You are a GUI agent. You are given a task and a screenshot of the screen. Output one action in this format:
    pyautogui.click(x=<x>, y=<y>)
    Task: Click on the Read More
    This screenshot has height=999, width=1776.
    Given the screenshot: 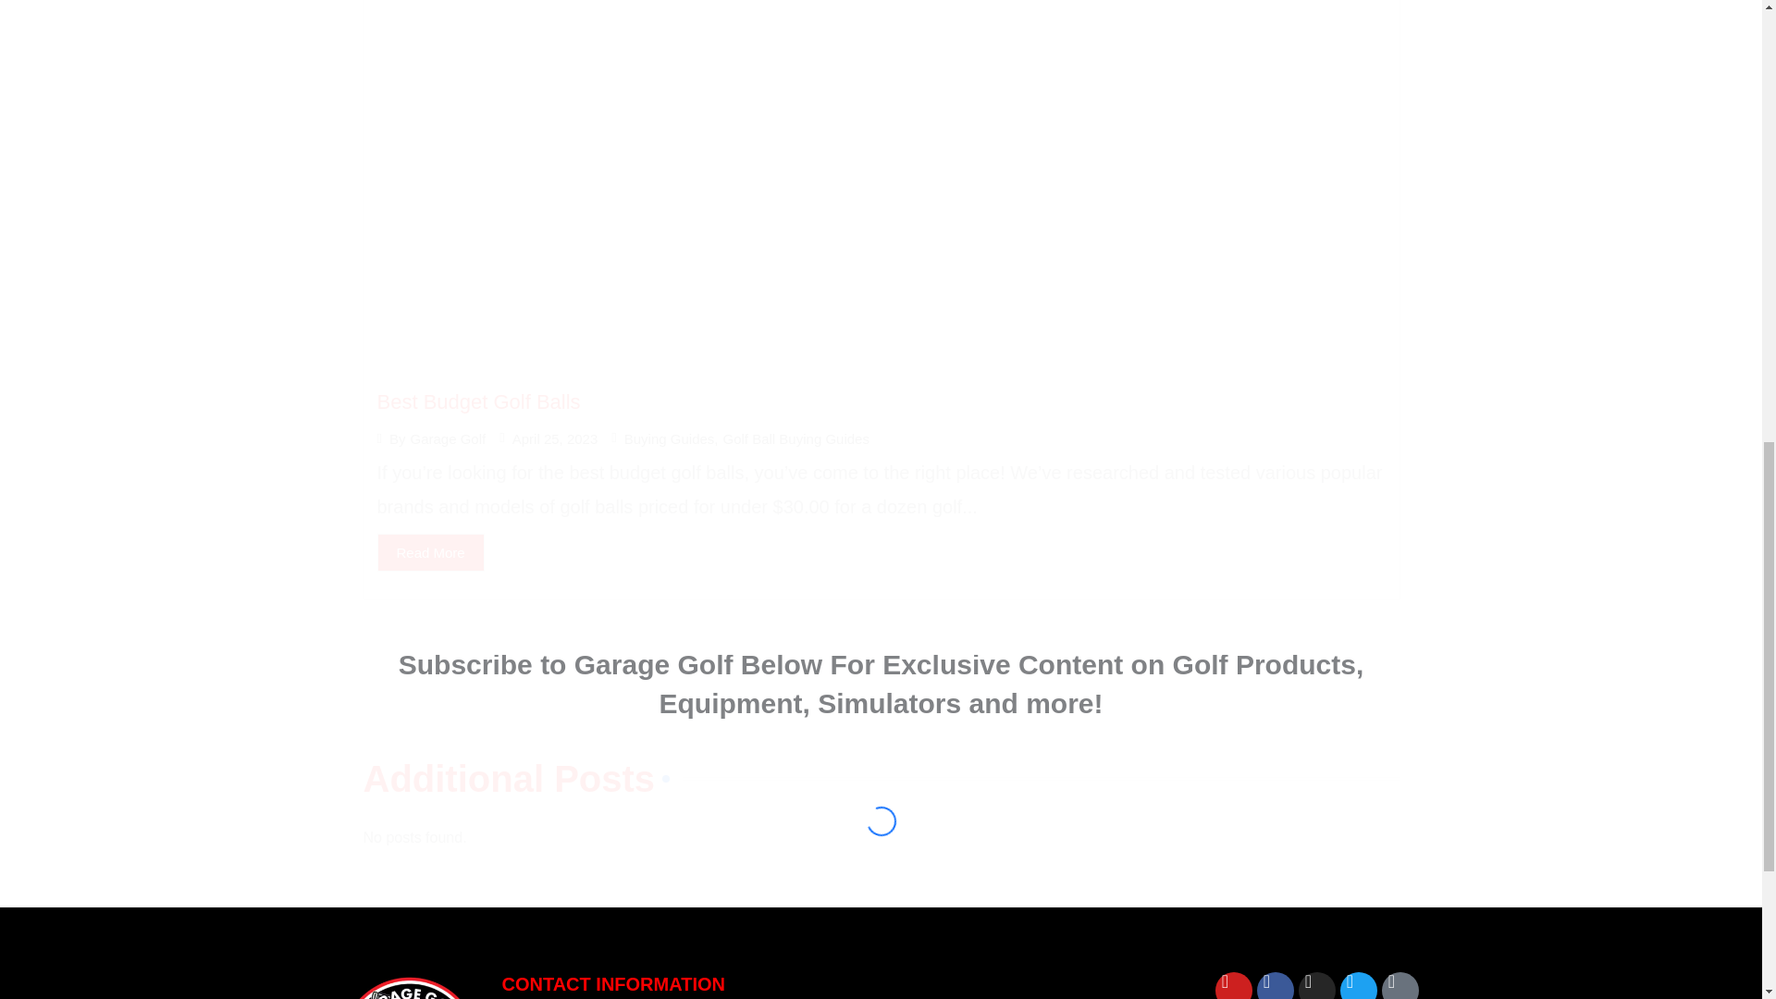 What is the action you would take?
    pyautogui.click(x=431, y=551)
    